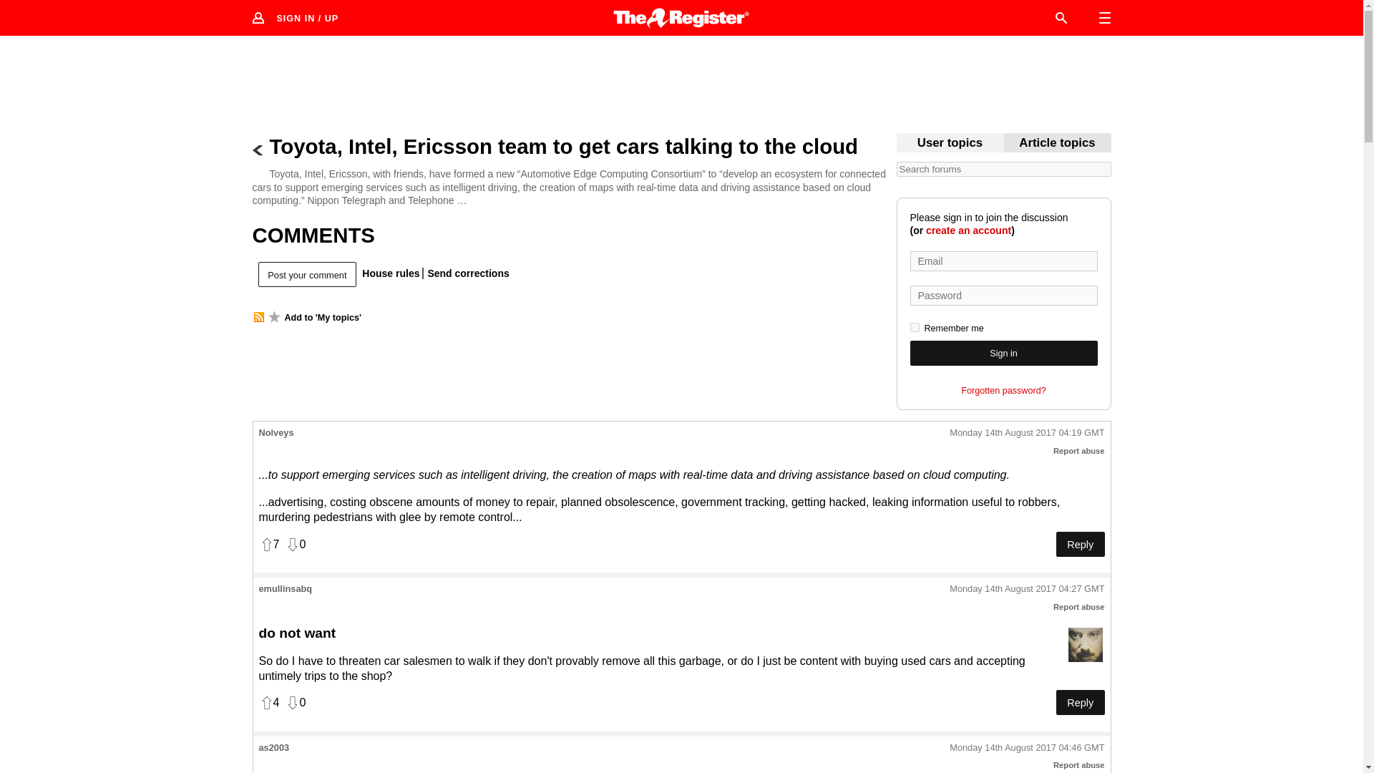 This screenshot has width=1374, height=773. What do you see at coordinates (1079, 451) in the screenshot?
I see `Report abuse` at bounding box center [1079, 451].